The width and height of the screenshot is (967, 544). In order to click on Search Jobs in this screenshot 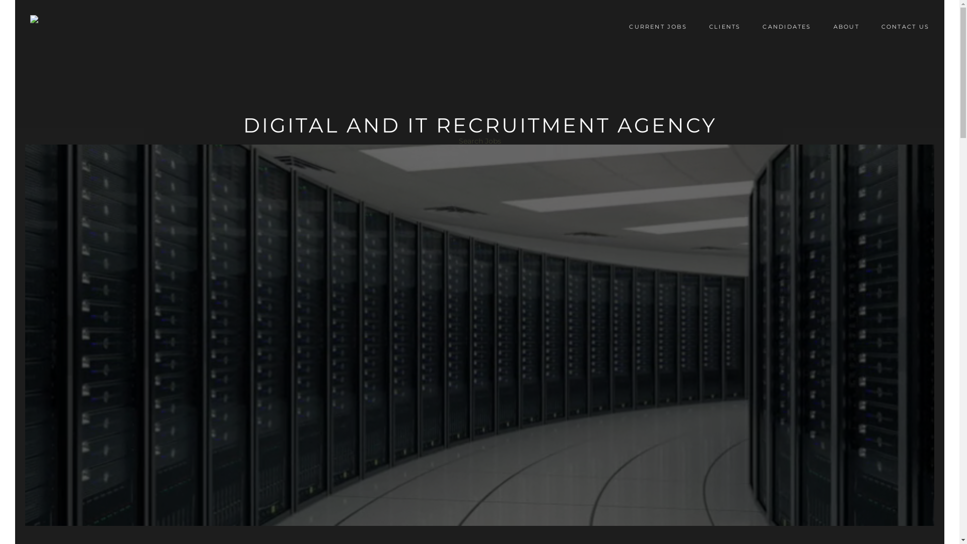, I will do `click(479, 141)`.